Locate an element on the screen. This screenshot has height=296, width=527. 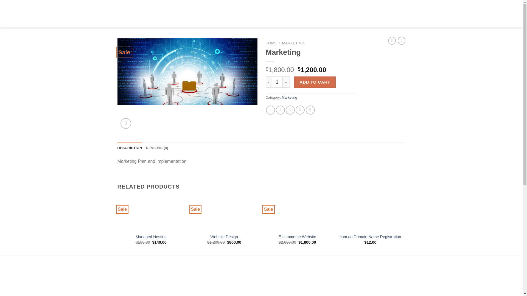
DESCRIPTION is located at coordinates (130, 148).